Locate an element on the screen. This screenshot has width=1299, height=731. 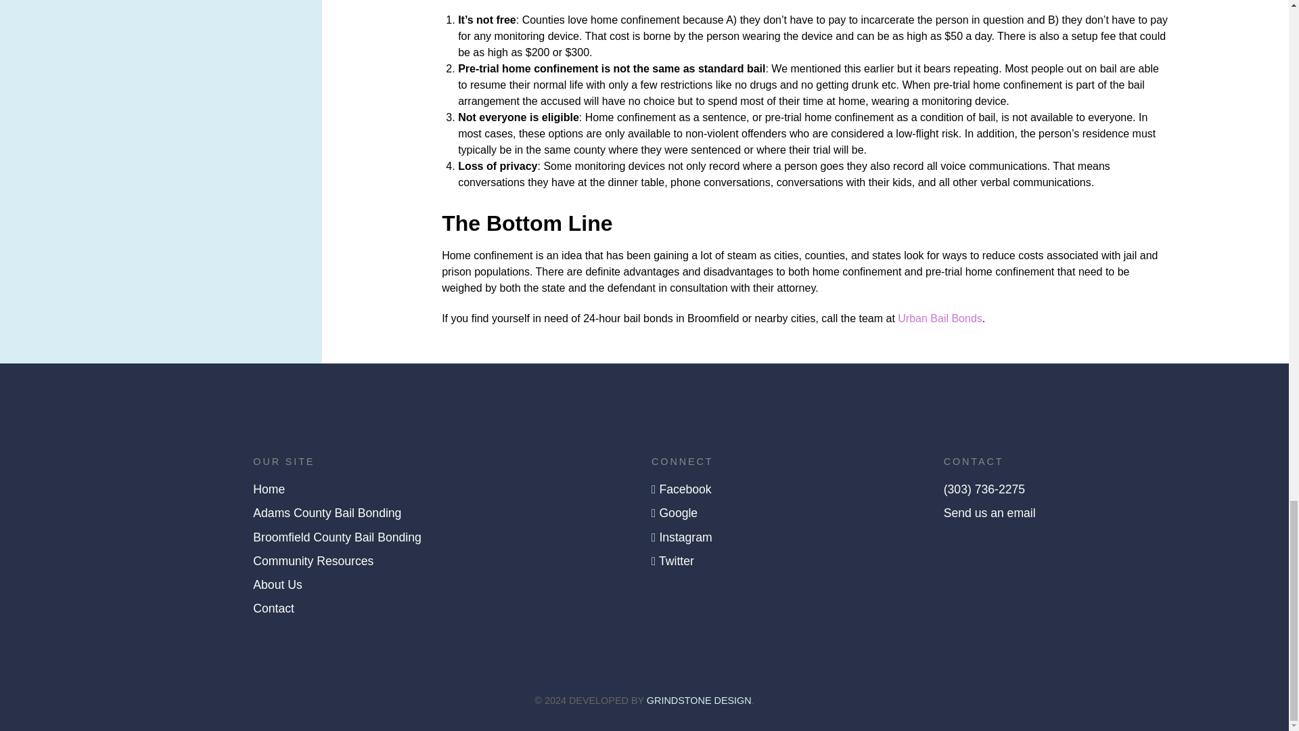
Send us an email is located at coordinates (989, 513).